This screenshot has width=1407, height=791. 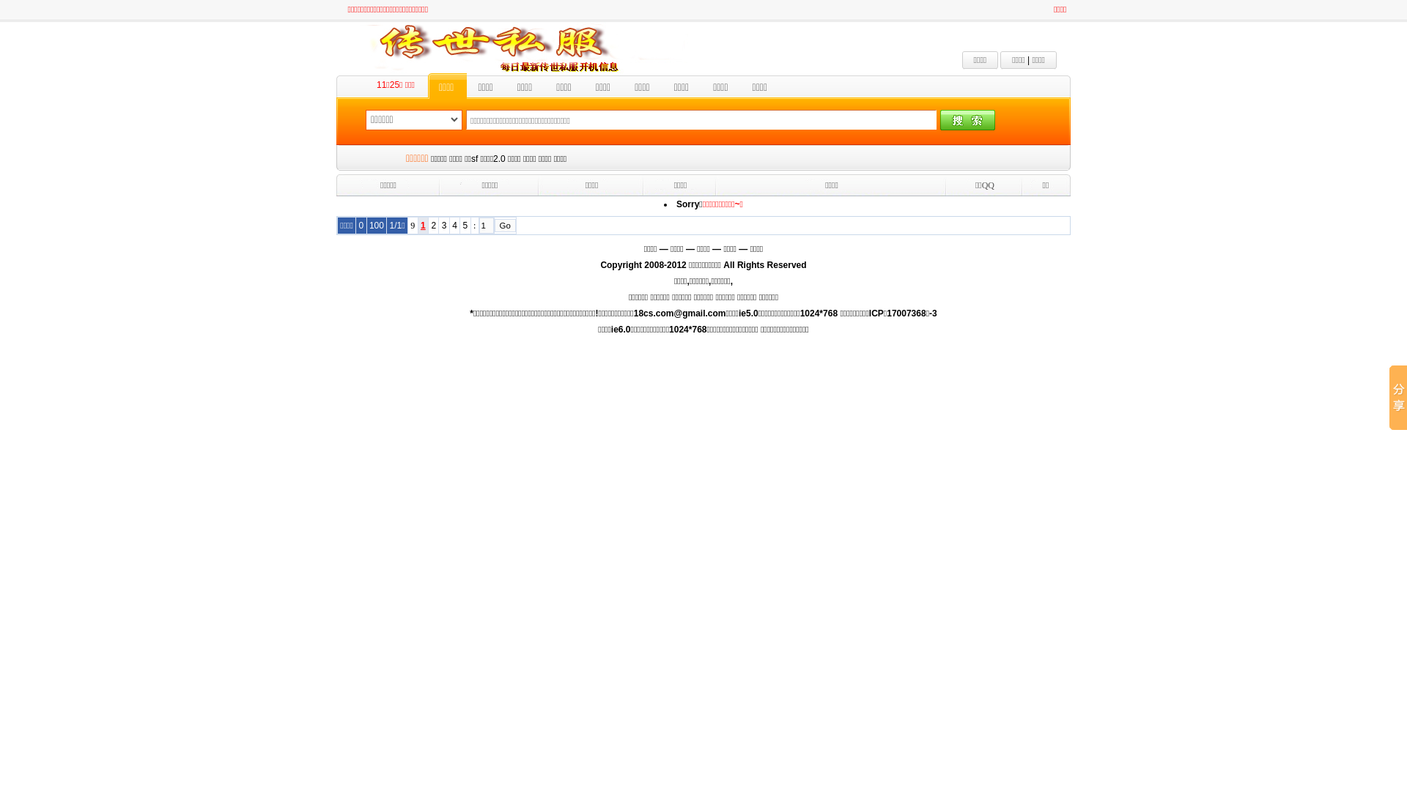 I want to click on 4, so click(x=454, y=226).